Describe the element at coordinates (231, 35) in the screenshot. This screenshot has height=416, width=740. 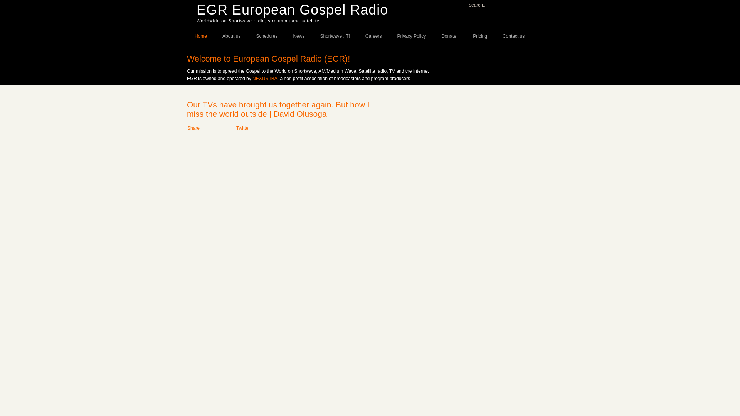
I see `About us` at that location.